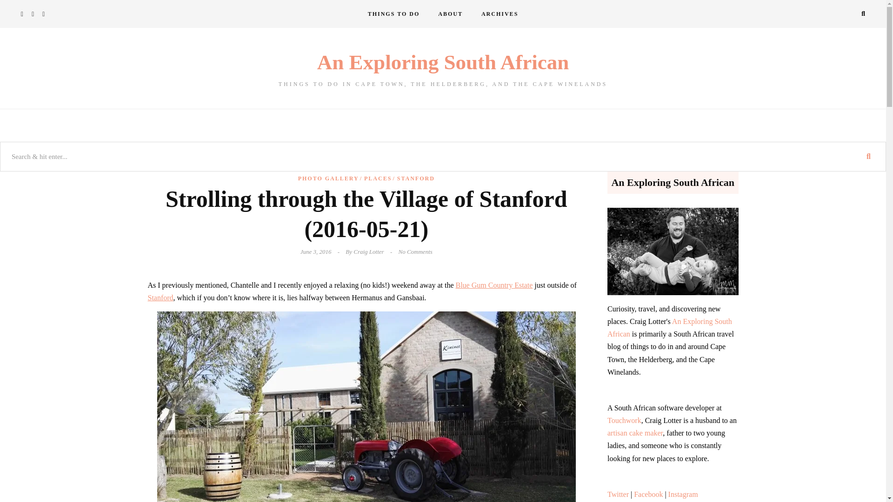  What do you see at coordinates (673, 251) in the screenshot?
I see `Craig Lotter carrying his little girl Jessica` at bounding box center [673, 251].